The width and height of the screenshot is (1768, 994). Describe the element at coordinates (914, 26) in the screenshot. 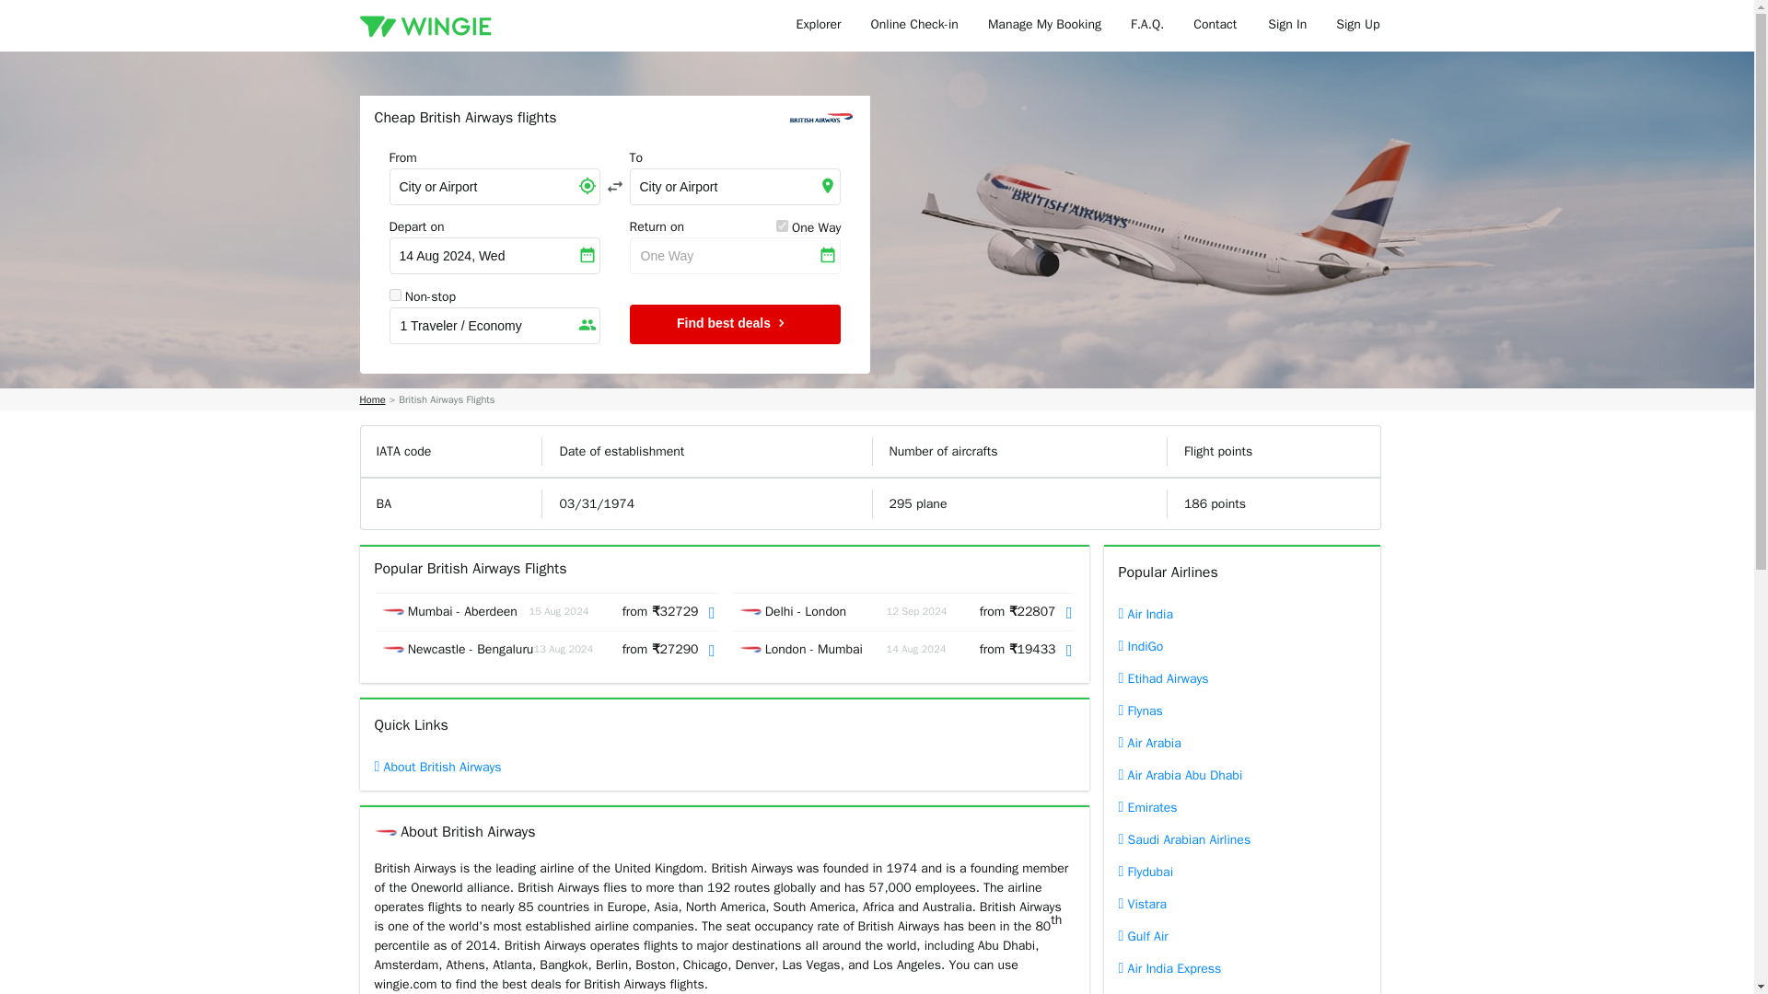

I see `Online Check-in` at that location.